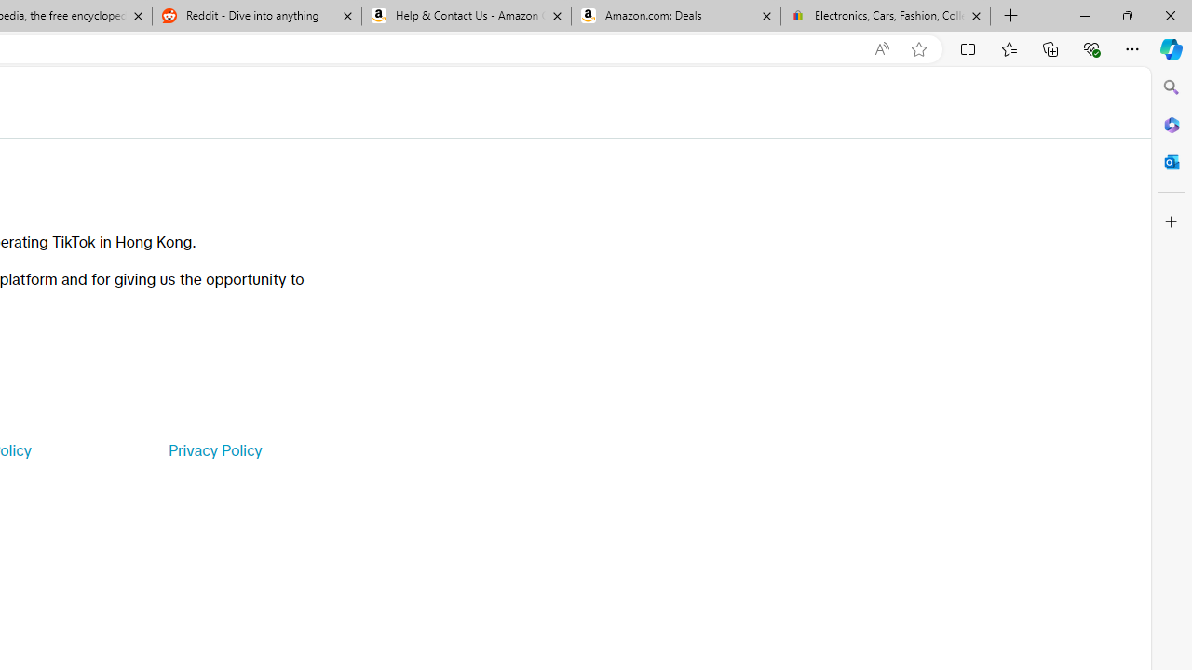 Image resolution: width=1192 pixels, height=670 pixels. What do you see at coordinates (918, 49) in the screenshot?
I see `Add this page to favorites (Ctrl+D)` at bounding box center [918, 49].